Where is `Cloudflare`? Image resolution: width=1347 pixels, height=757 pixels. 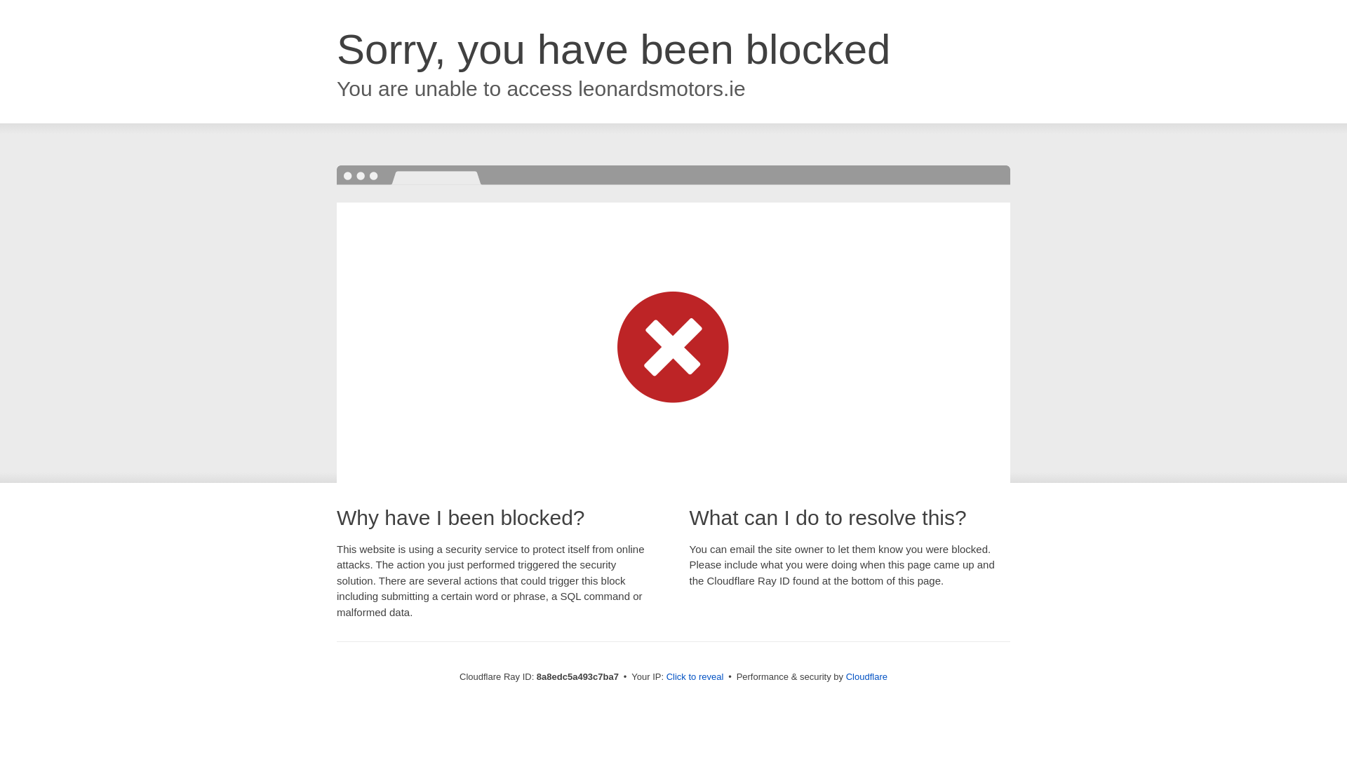 Cloudflare is located at coordinates (866, 676).